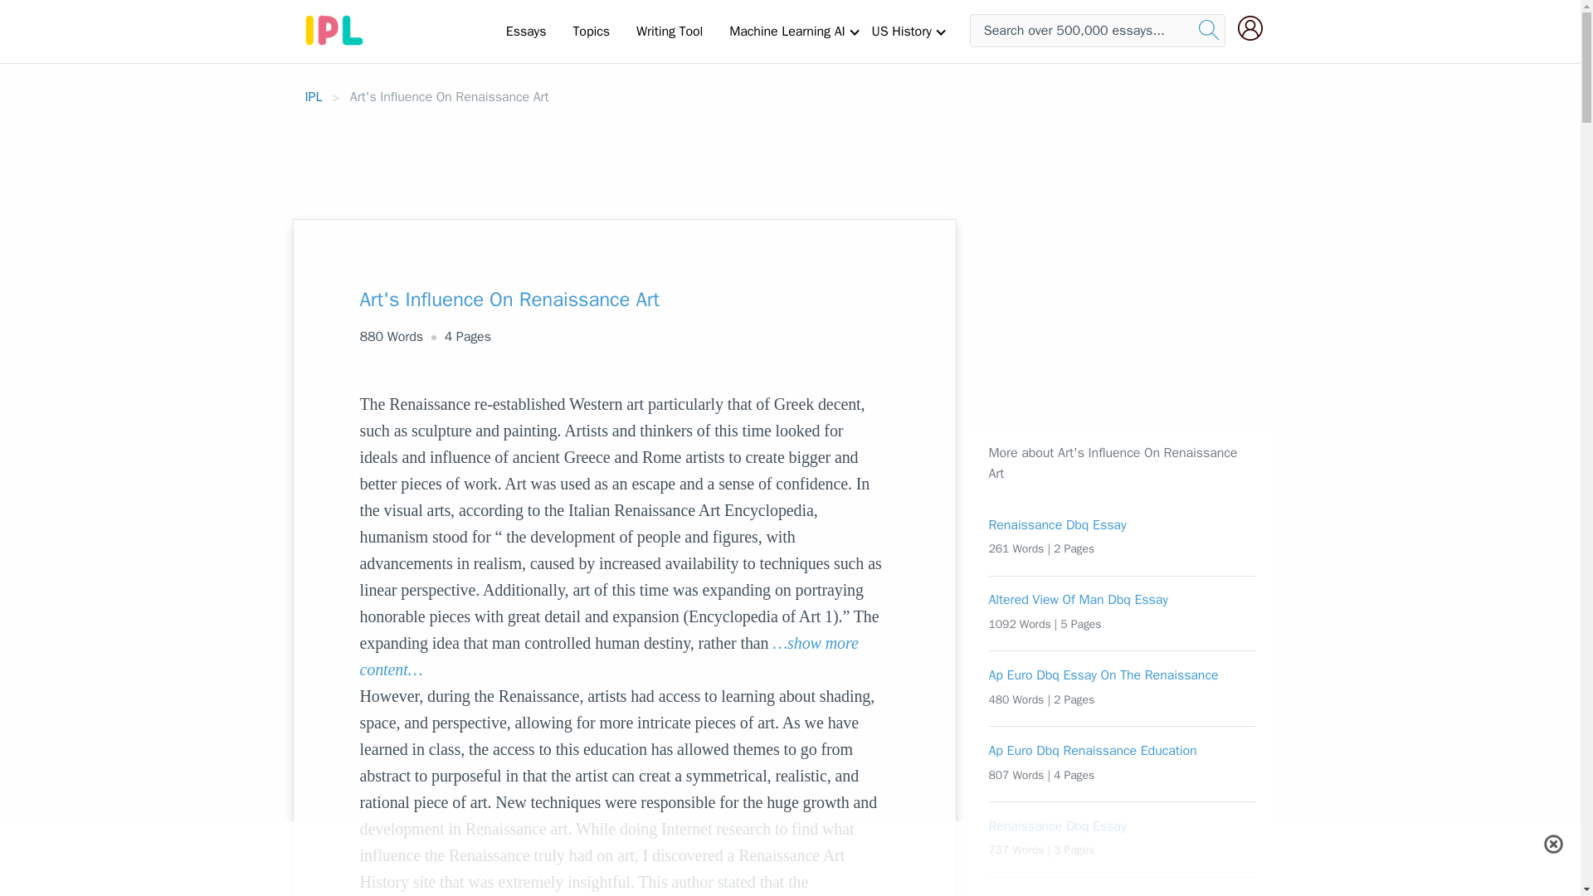 This screenshot has height=896, width=1593. What do you see at coordinates (314, 96) in the screenshot?
I see `IPL` at bounding box center [314, 96].